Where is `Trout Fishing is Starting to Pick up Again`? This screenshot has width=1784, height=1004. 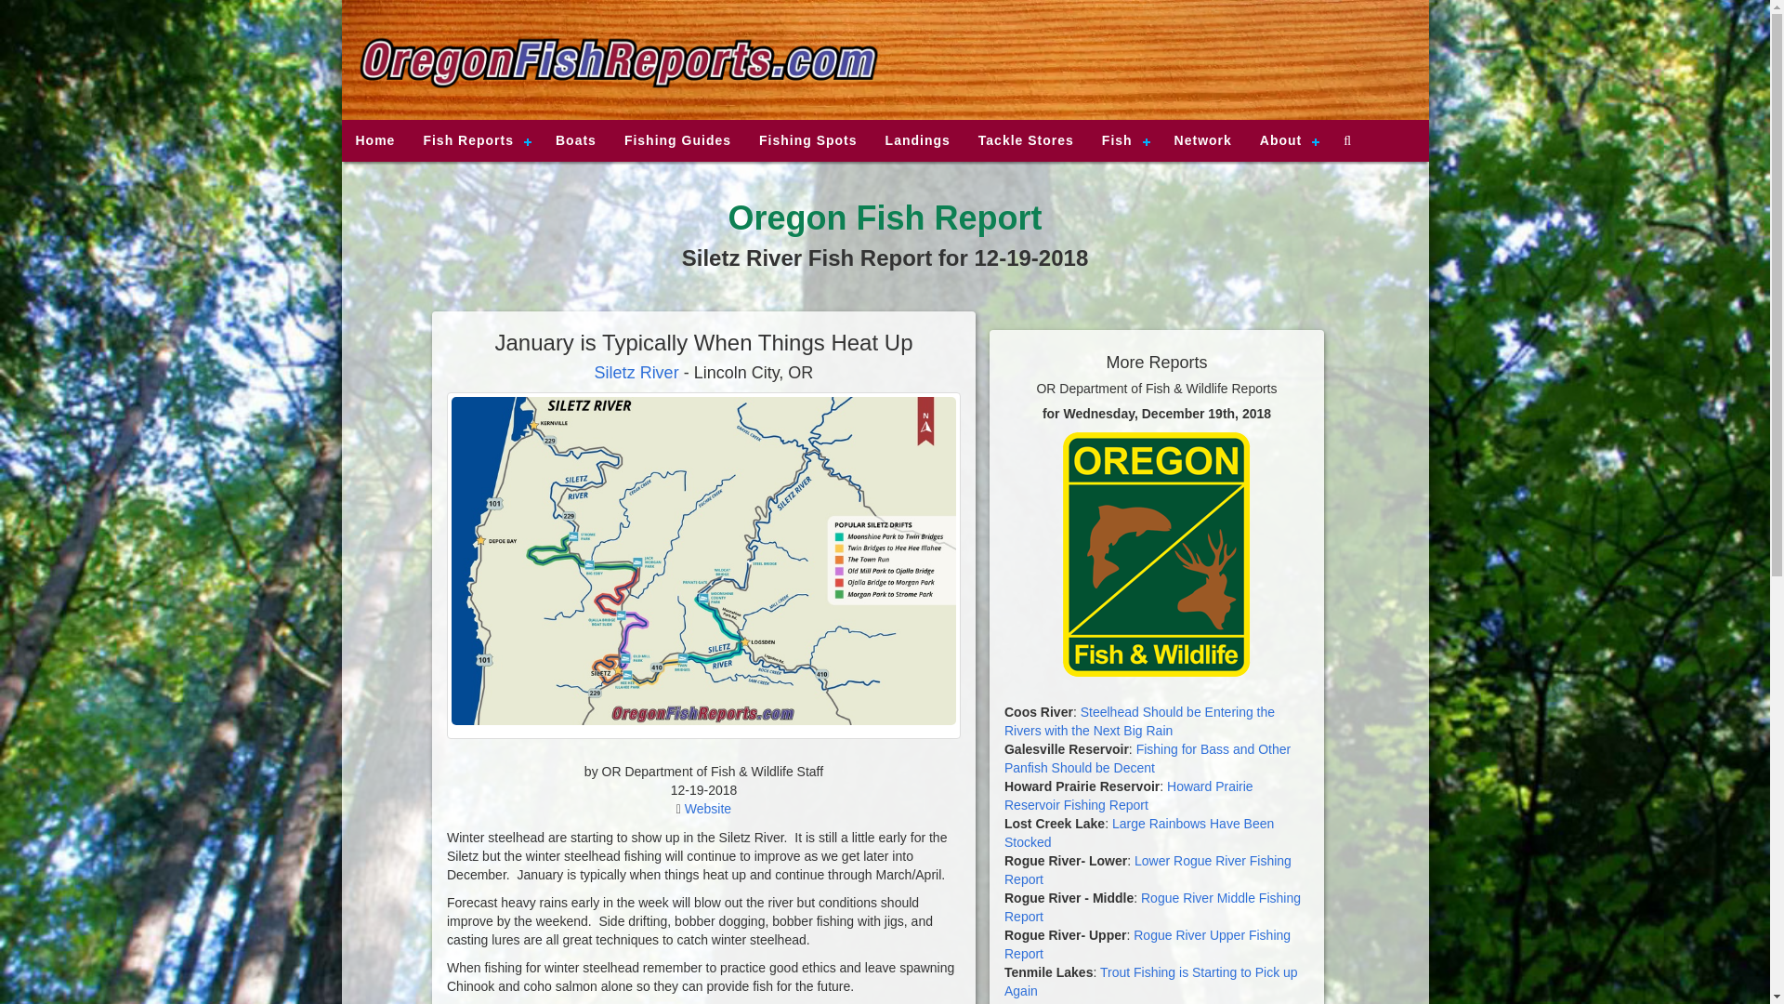
Trout Fishing is Starting to Pick up Again is located at coordinates (1150, 981).